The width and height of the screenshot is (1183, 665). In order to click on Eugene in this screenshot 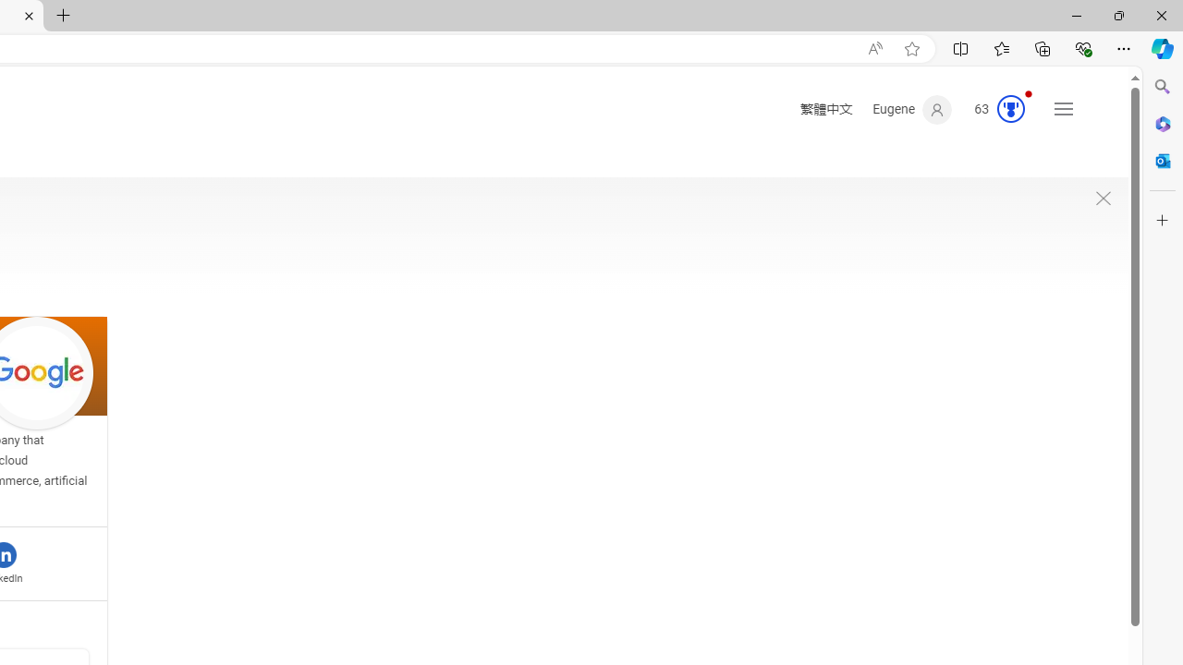, I will do `click(912, 110)`.